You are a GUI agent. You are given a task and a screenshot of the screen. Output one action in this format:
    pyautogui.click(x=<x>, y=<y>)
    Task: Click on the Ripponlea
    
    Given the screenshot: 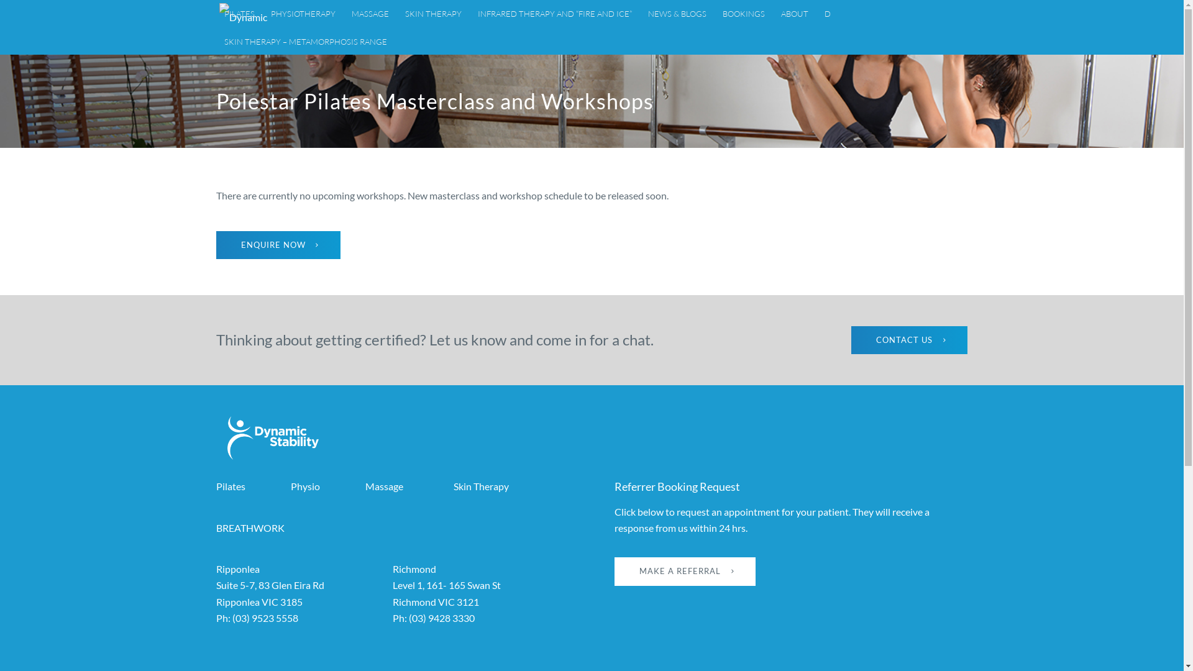 What is the action you would take?
    pyautogui.click(x=238, y=569)
    